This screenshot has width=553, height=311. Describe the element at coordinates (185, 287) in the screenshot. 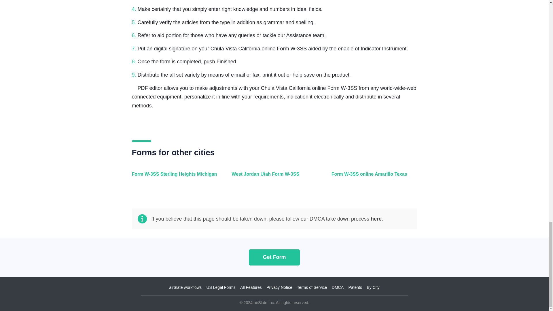

I see `airSlate workflows` at that location.